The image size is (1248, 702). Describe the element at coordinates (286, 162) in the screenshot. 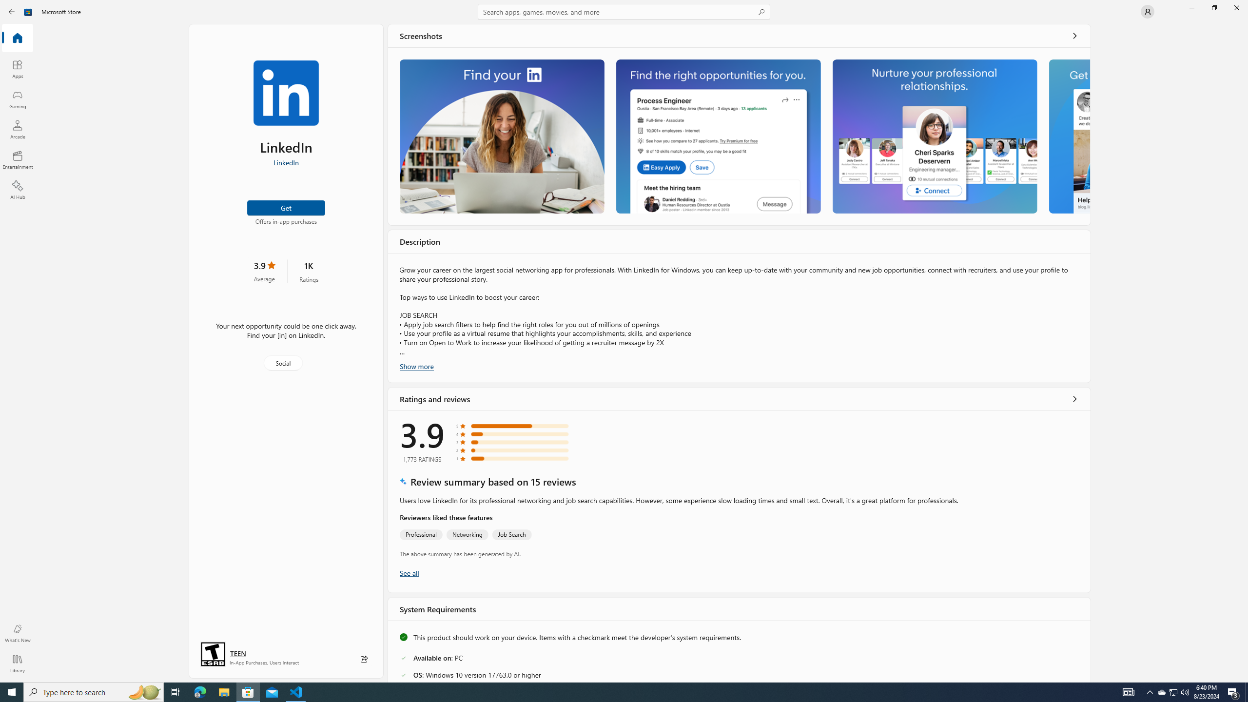

I see `LinkedIn` at that location.